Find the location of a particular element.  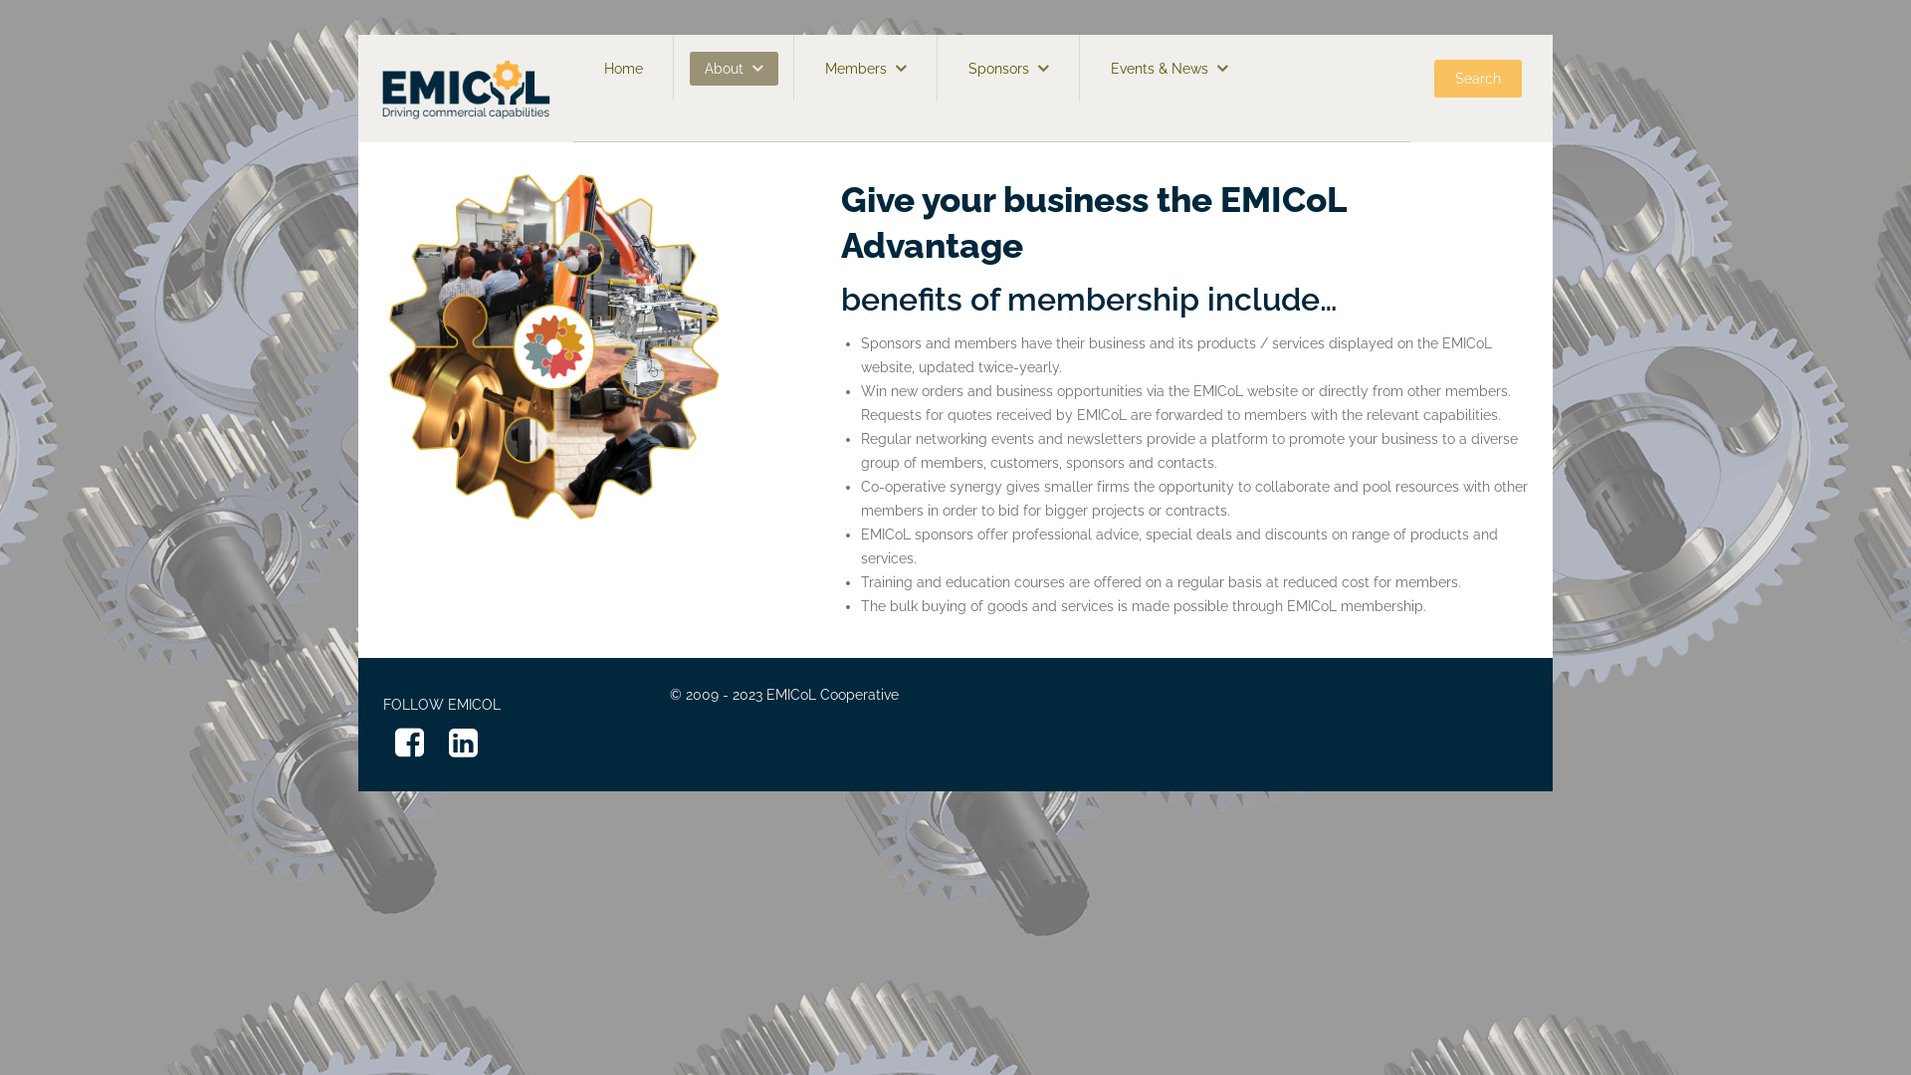

EMICoL - Driving commercial capabilities is located at coordinates (466, 89).